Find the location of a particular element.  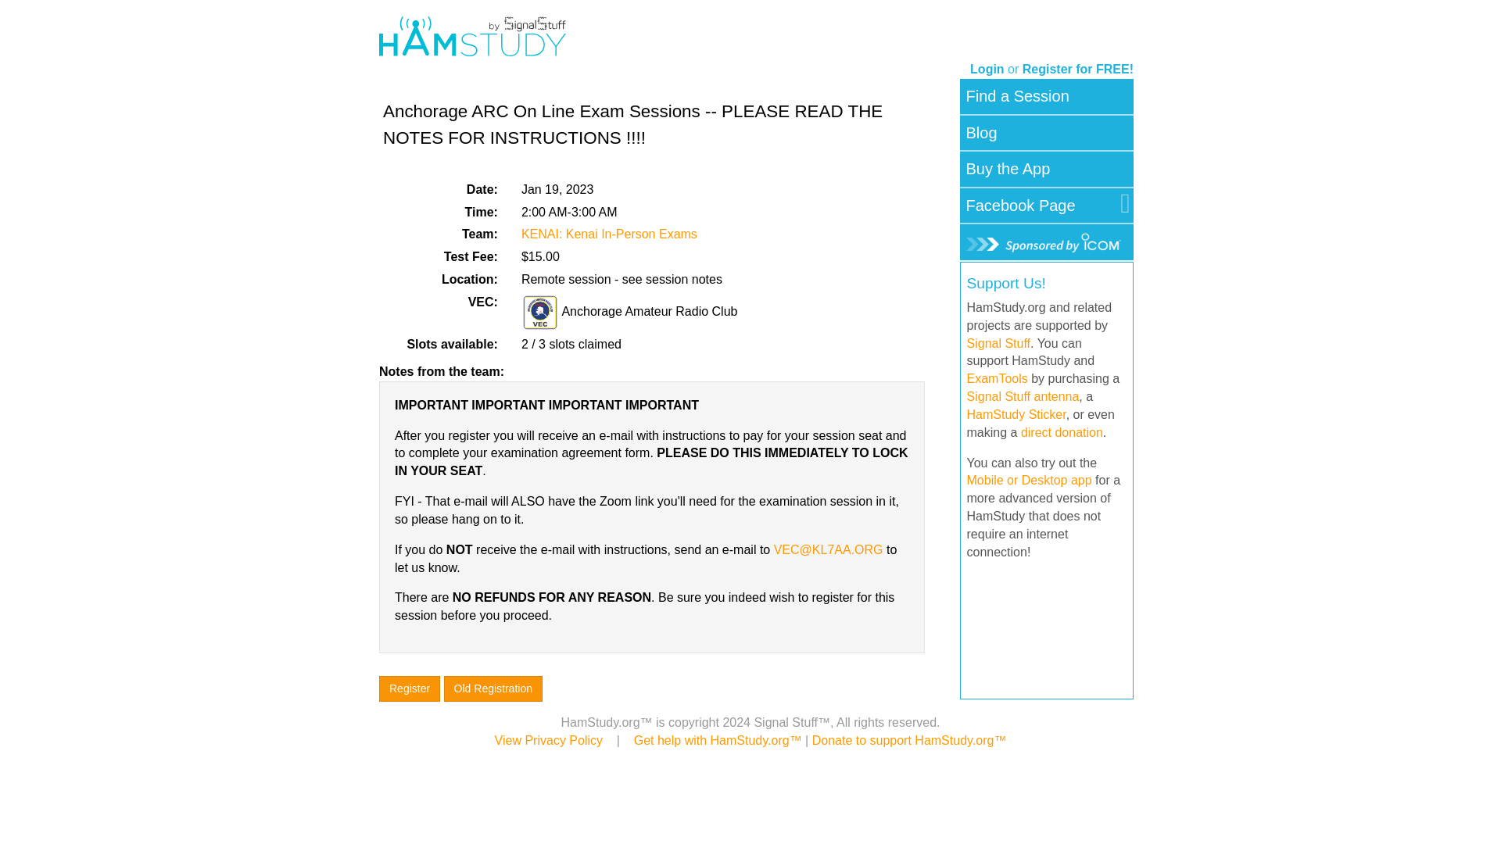

Signal Stuff antenna is located at coordinates (1023, 396).